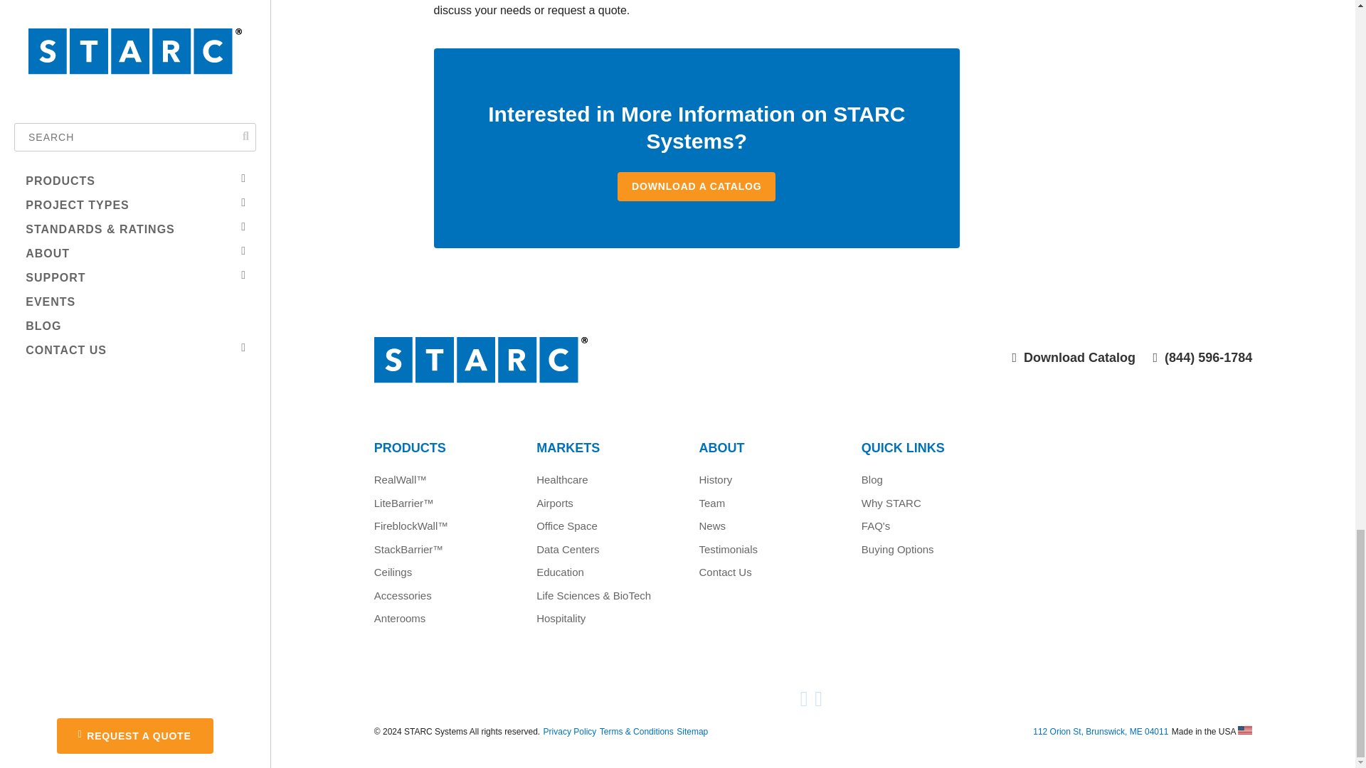 The width and height of the screenshot is (1366, 768). I want to click on Call STARC Systems, so click(1202, 357).